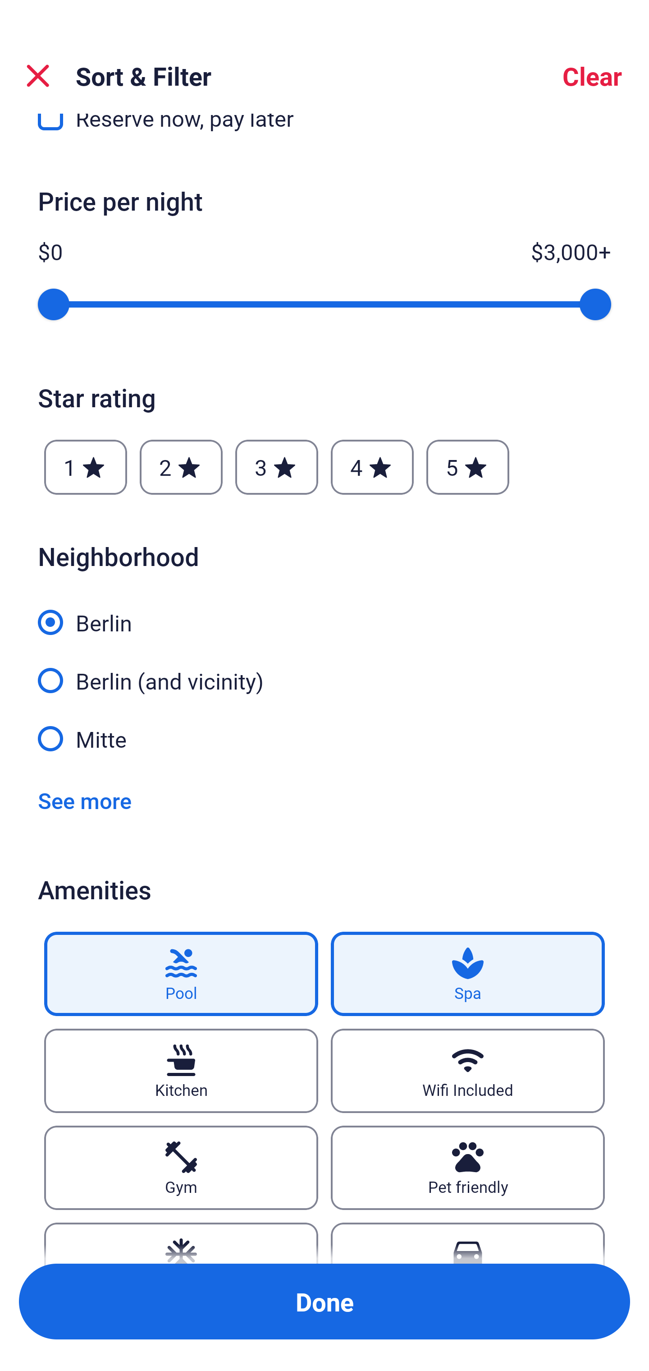  I want to click on 4, so click(372, 466).